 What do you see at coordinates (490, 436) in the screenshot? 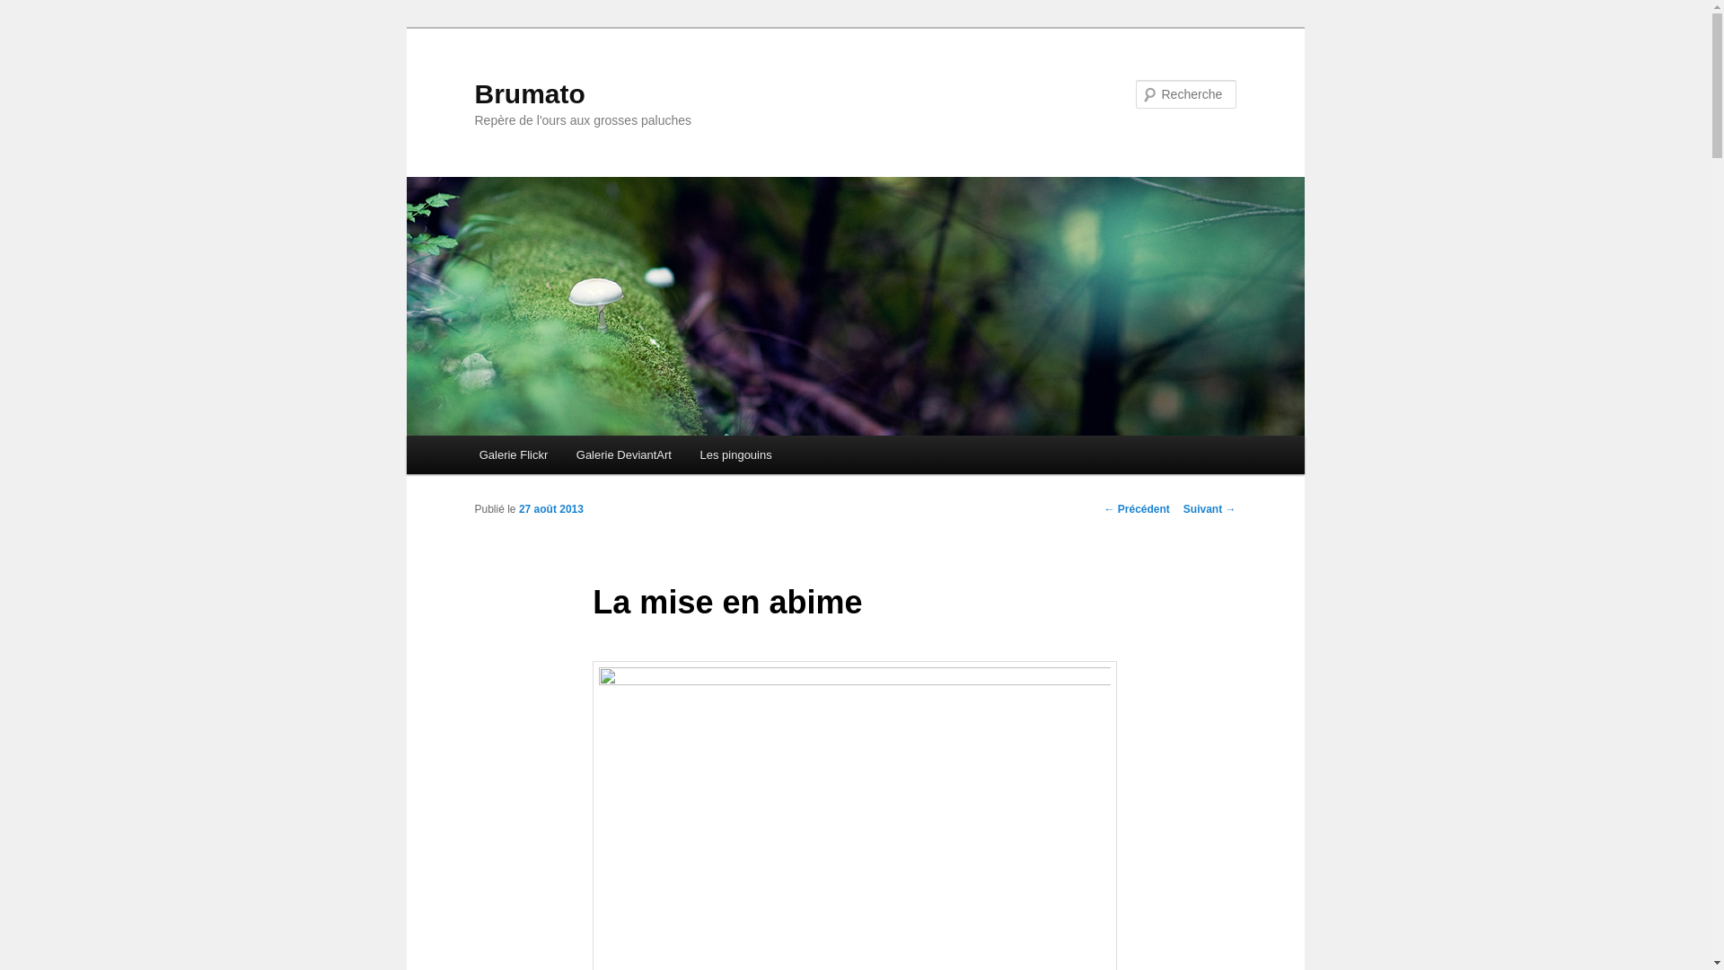
I see `Aller au contenu principal` at bounding box center [490, 436].